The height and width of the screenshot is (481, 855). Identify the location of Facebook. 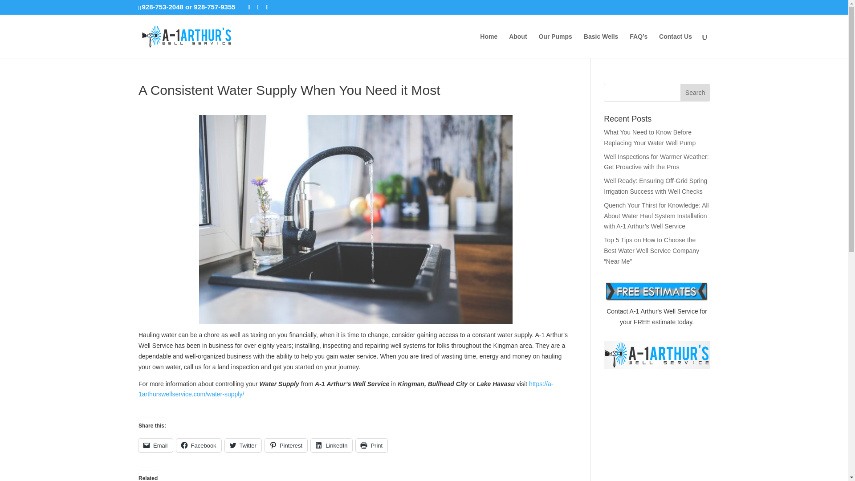
(199, 445).